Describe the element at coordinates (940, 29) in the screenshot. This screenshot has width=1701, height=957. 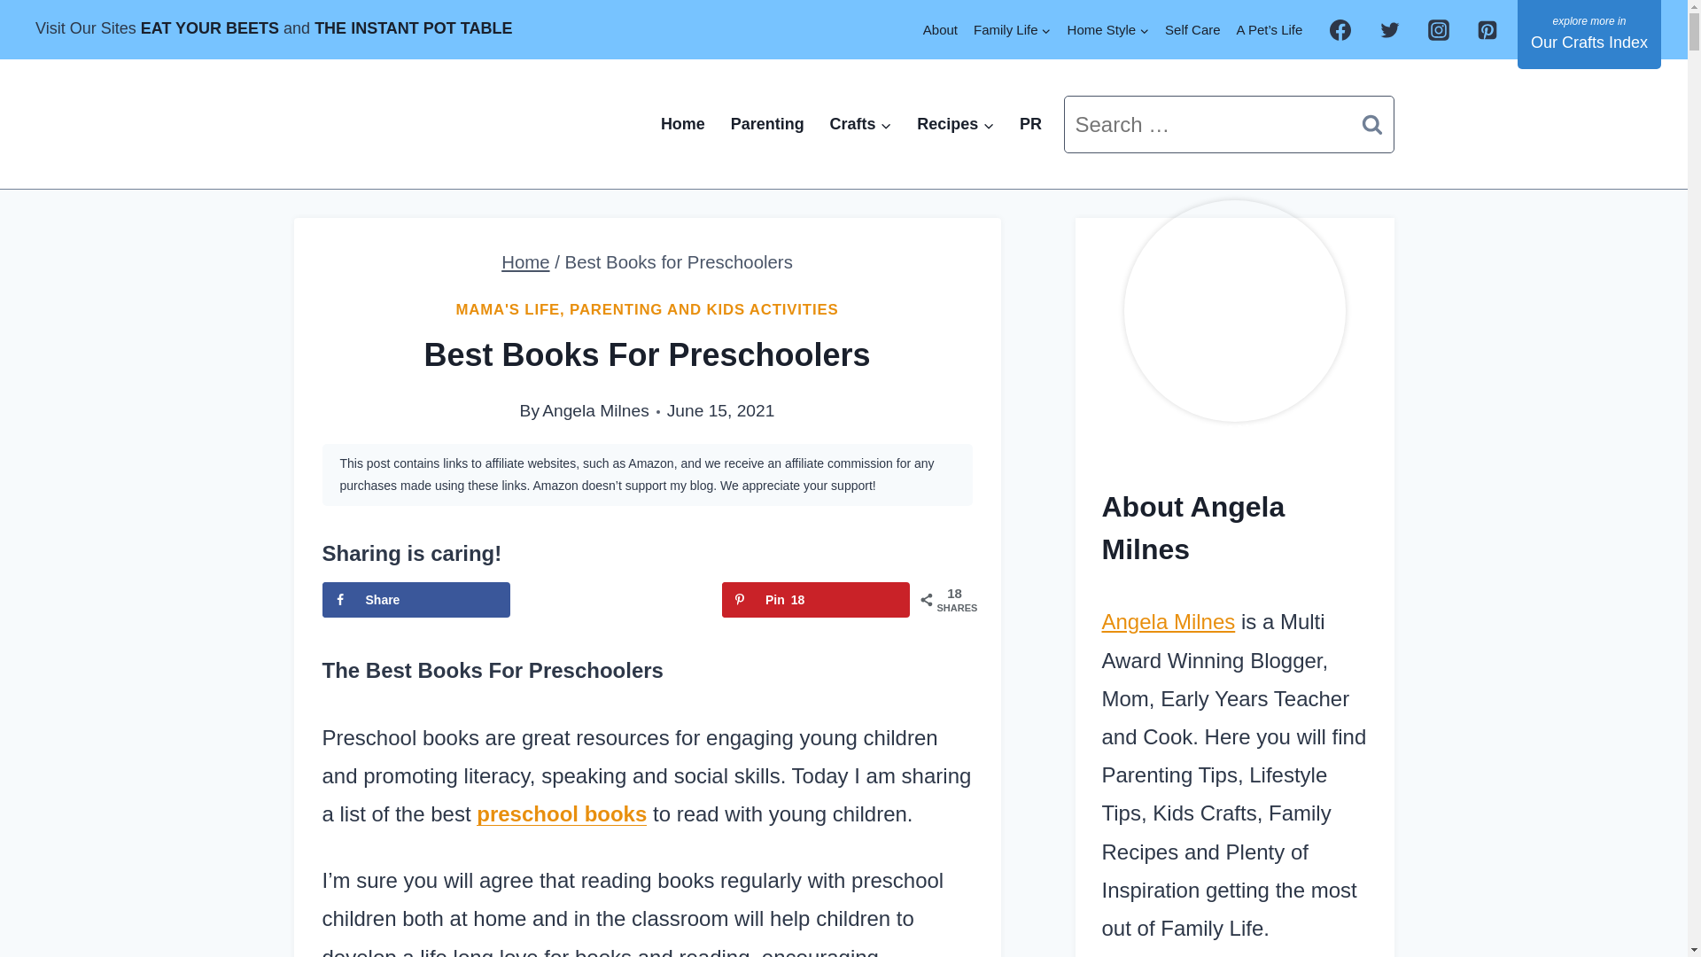
I see `Crafts` at that location.